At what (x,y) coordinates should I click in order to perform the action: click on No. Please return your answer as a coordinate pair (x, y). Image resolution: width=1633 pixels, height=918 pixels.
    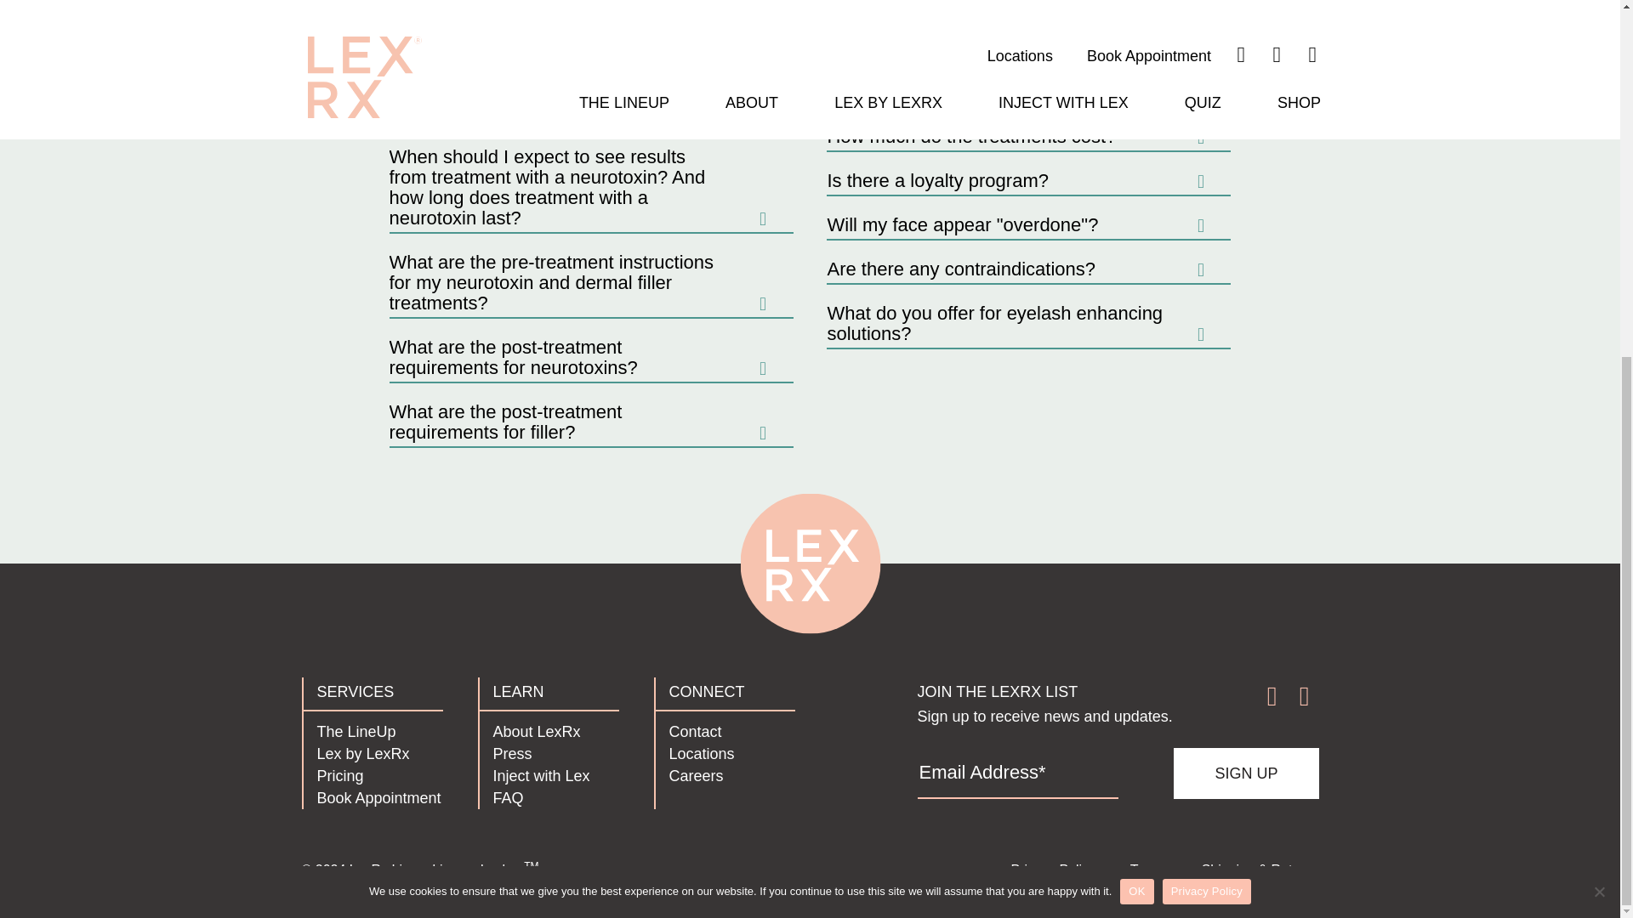
    Looking at the image, I should click on (1599, 314).